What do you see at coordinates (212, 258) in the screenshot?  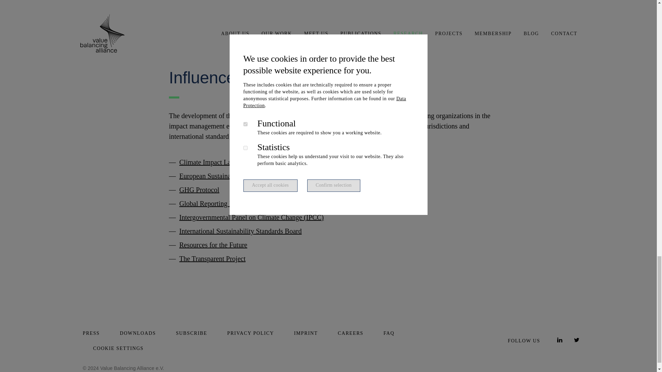 I see `The Transparent Project` at bounding box center [212, 258].